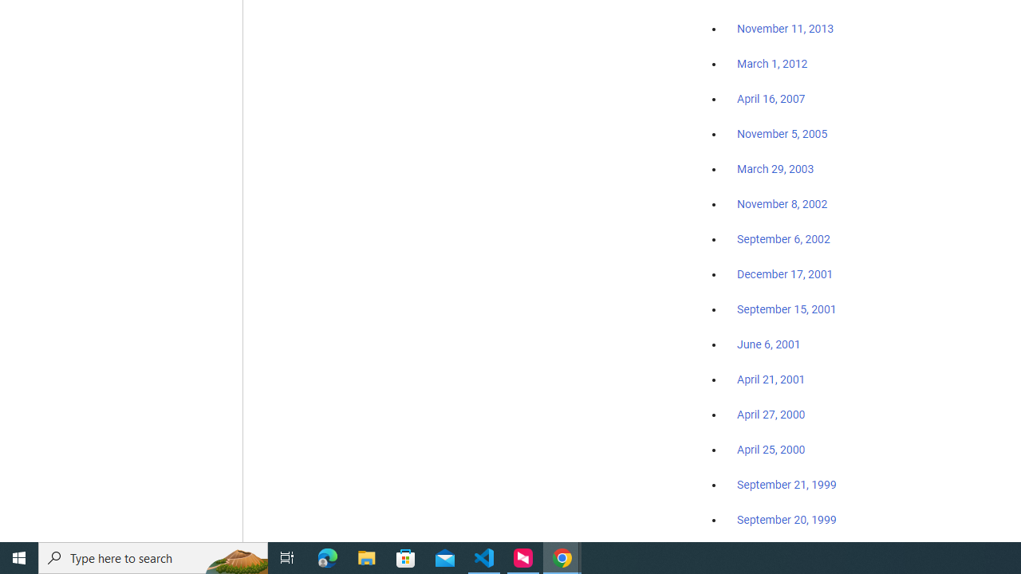 The image size is (1021, 574). What do you see at coordinates (771, 99) in the screenshot?
I see `April 16, 2007` at bounding box center [771, 99].